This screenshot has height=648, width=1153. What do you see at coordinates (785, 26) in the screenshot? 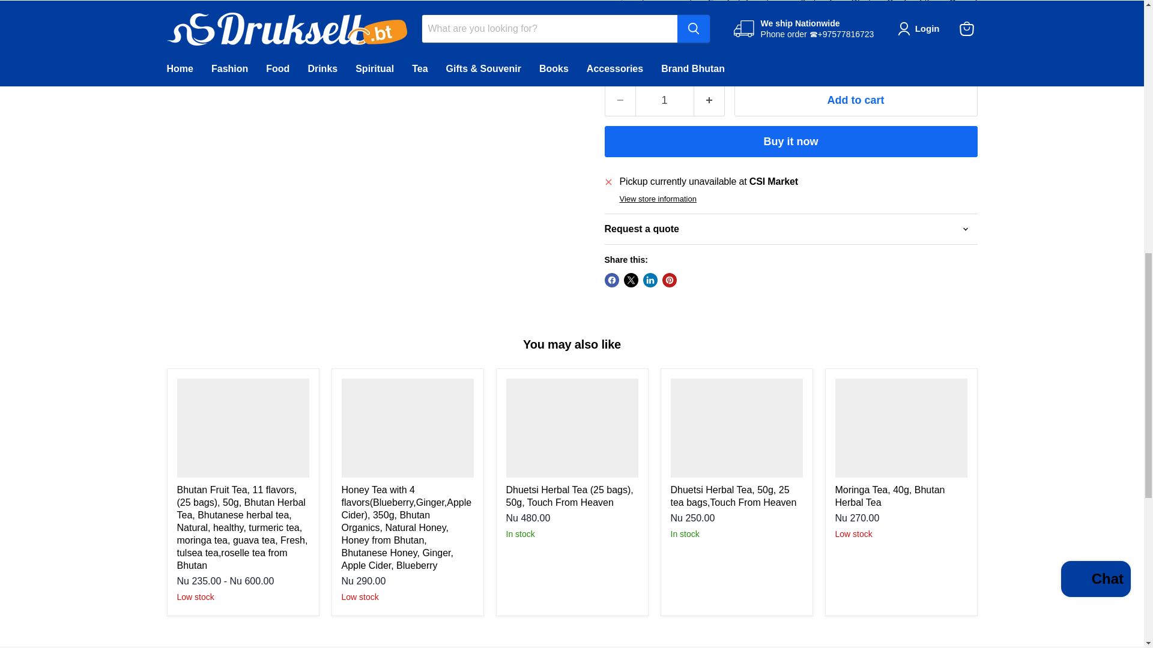
I see `Bhutan Minty Highland Mix` at bounding box center [785, 26].